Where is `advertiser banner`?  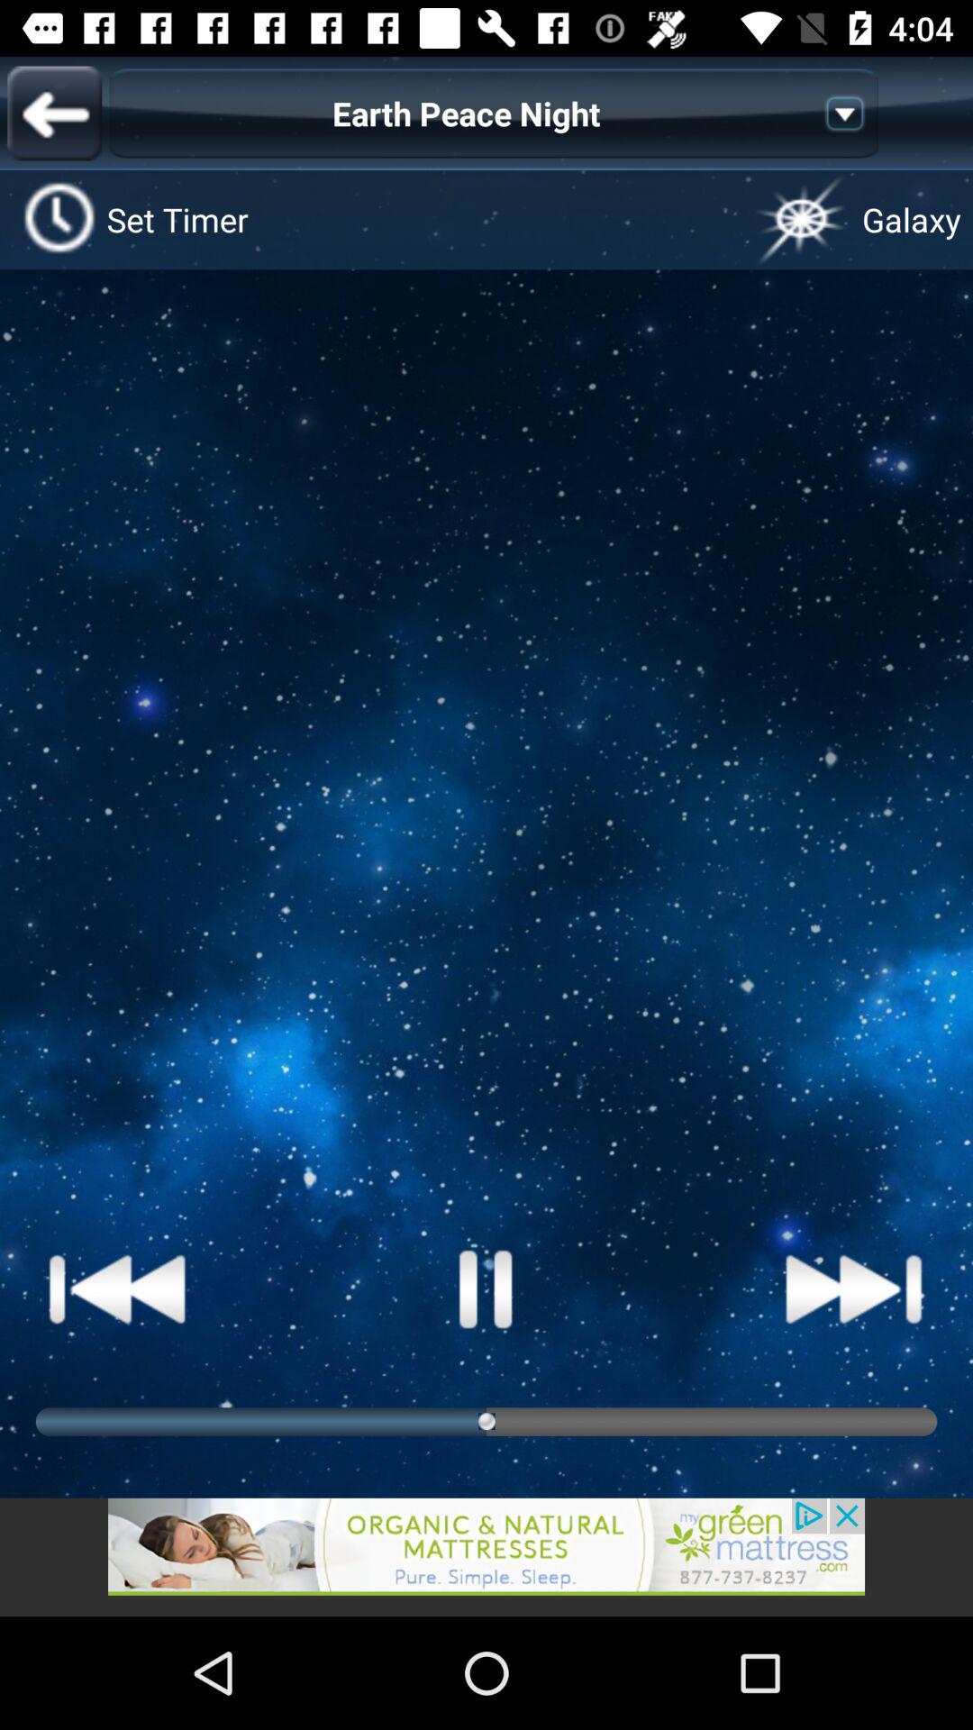 advertiser banner is located at coordinates (486, 1557).